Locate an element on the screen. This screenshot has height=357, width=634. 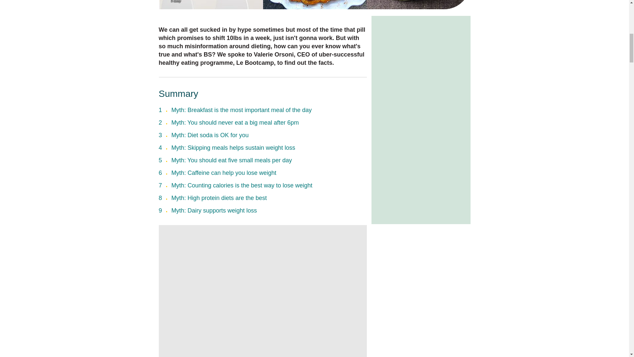
Myth: Counting calories is the best way to lose weight is located at coordinates (242, 185).